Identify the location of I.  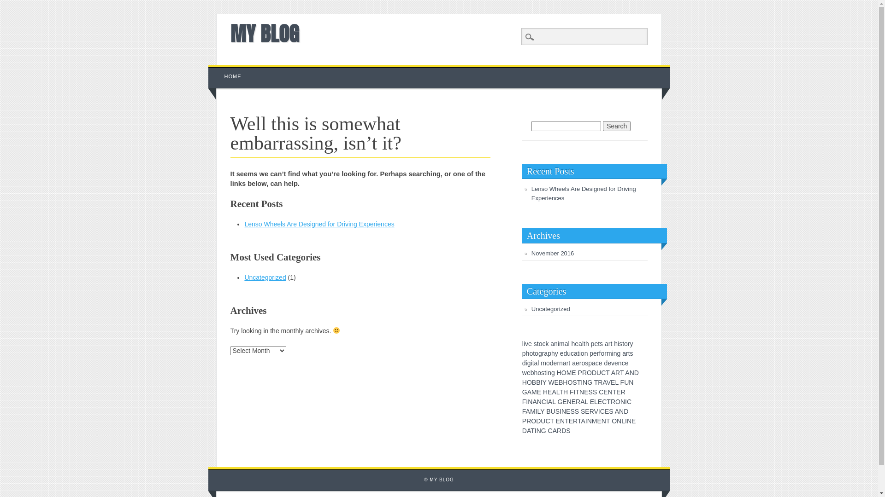
(527, 402).